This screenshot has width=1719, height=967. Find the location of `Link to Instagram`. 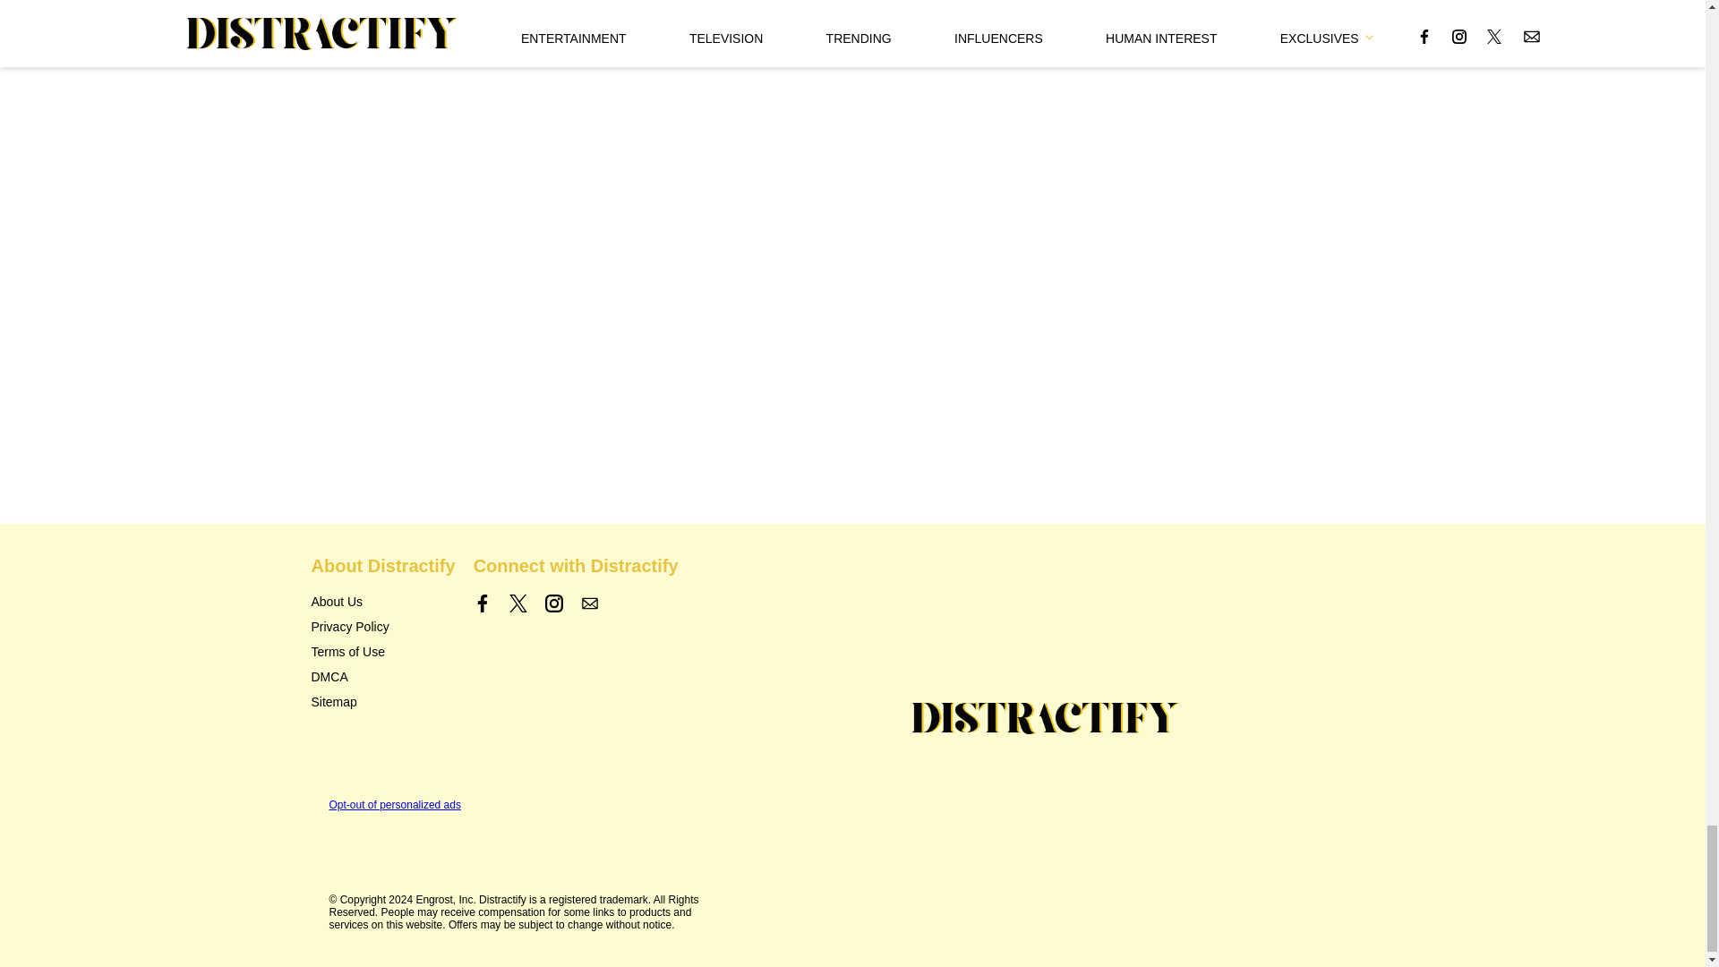

Link to Instagram is located at coordinates (553, 603).